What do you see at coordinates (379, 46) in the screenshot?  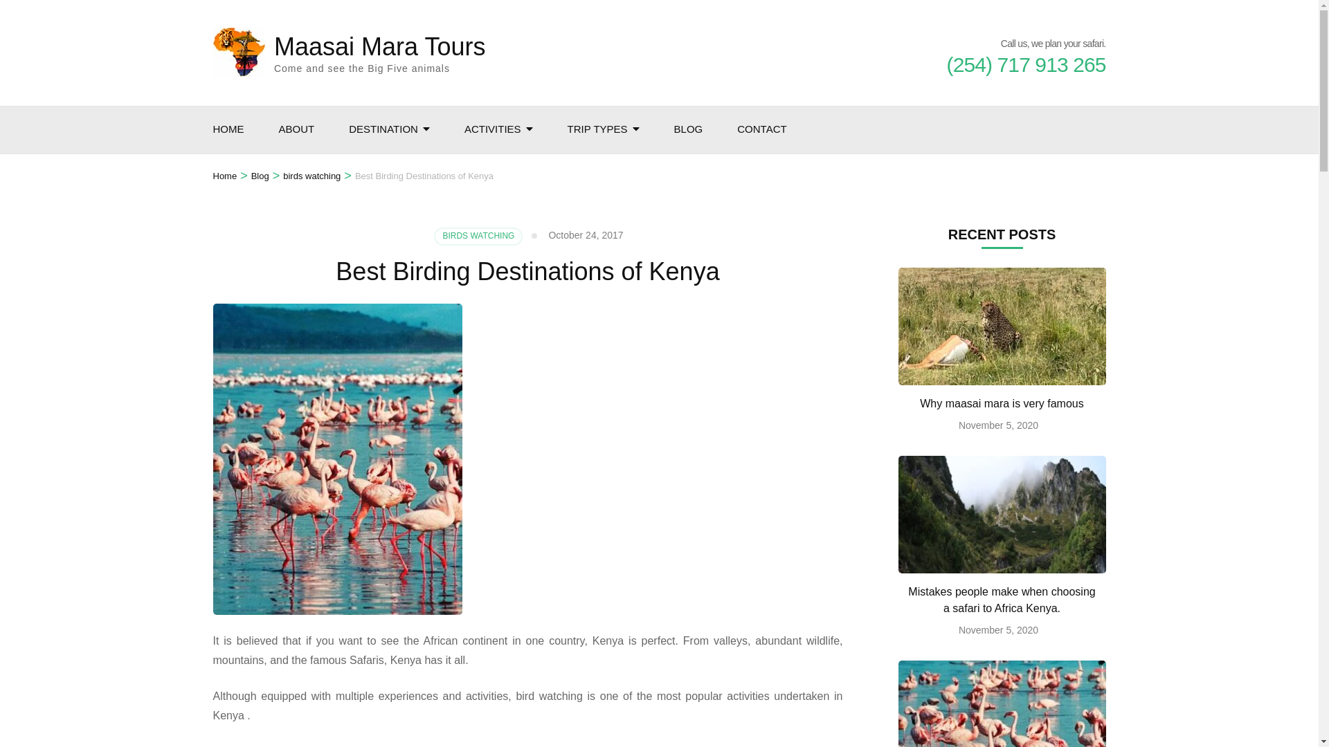 I see `Maasai Mara Tours` at bounding box center [379, 46].